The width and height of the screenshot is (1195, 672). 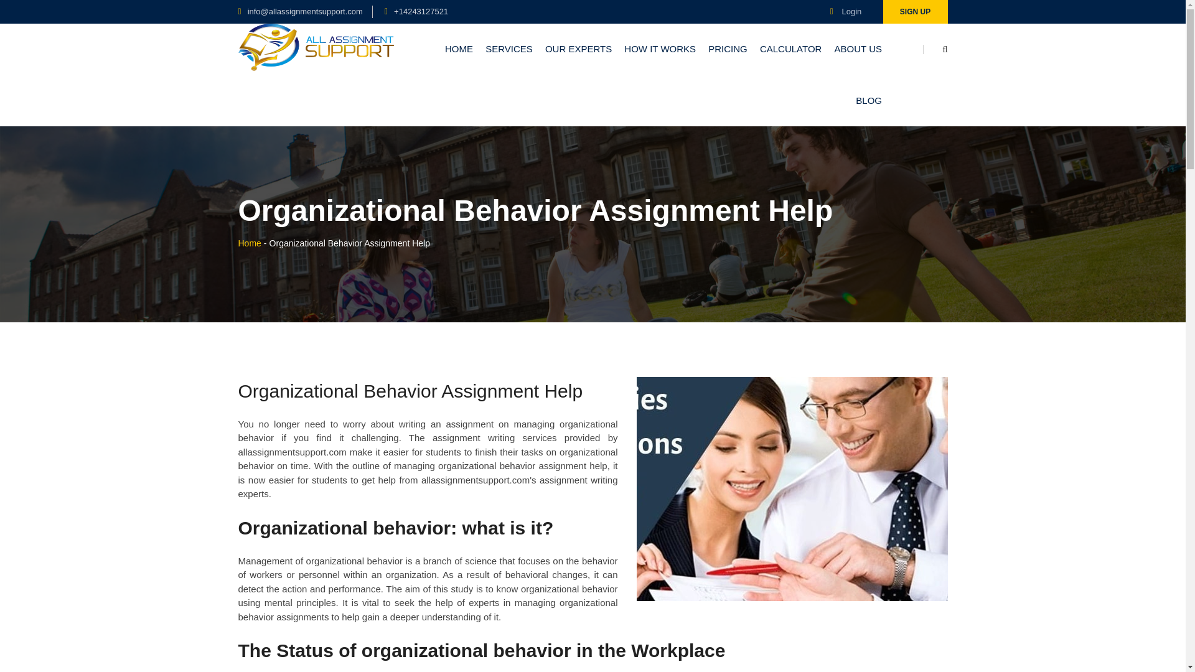 I want to click on SIGN UP, so click(x=915, y=11).